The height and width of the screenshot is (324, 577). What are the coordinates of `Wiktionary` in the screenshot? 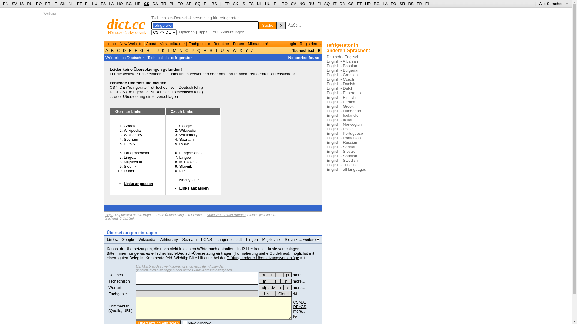 It's located at (189, 135).